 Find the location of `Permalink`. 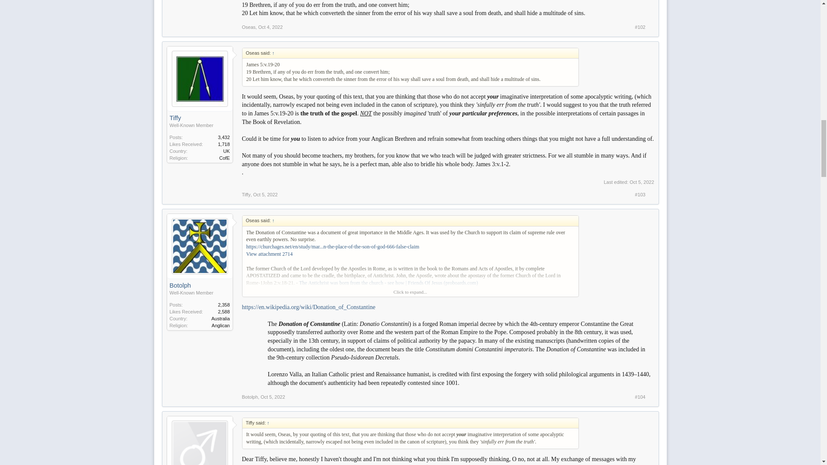

Permalink is located at coordinates (640, 195).